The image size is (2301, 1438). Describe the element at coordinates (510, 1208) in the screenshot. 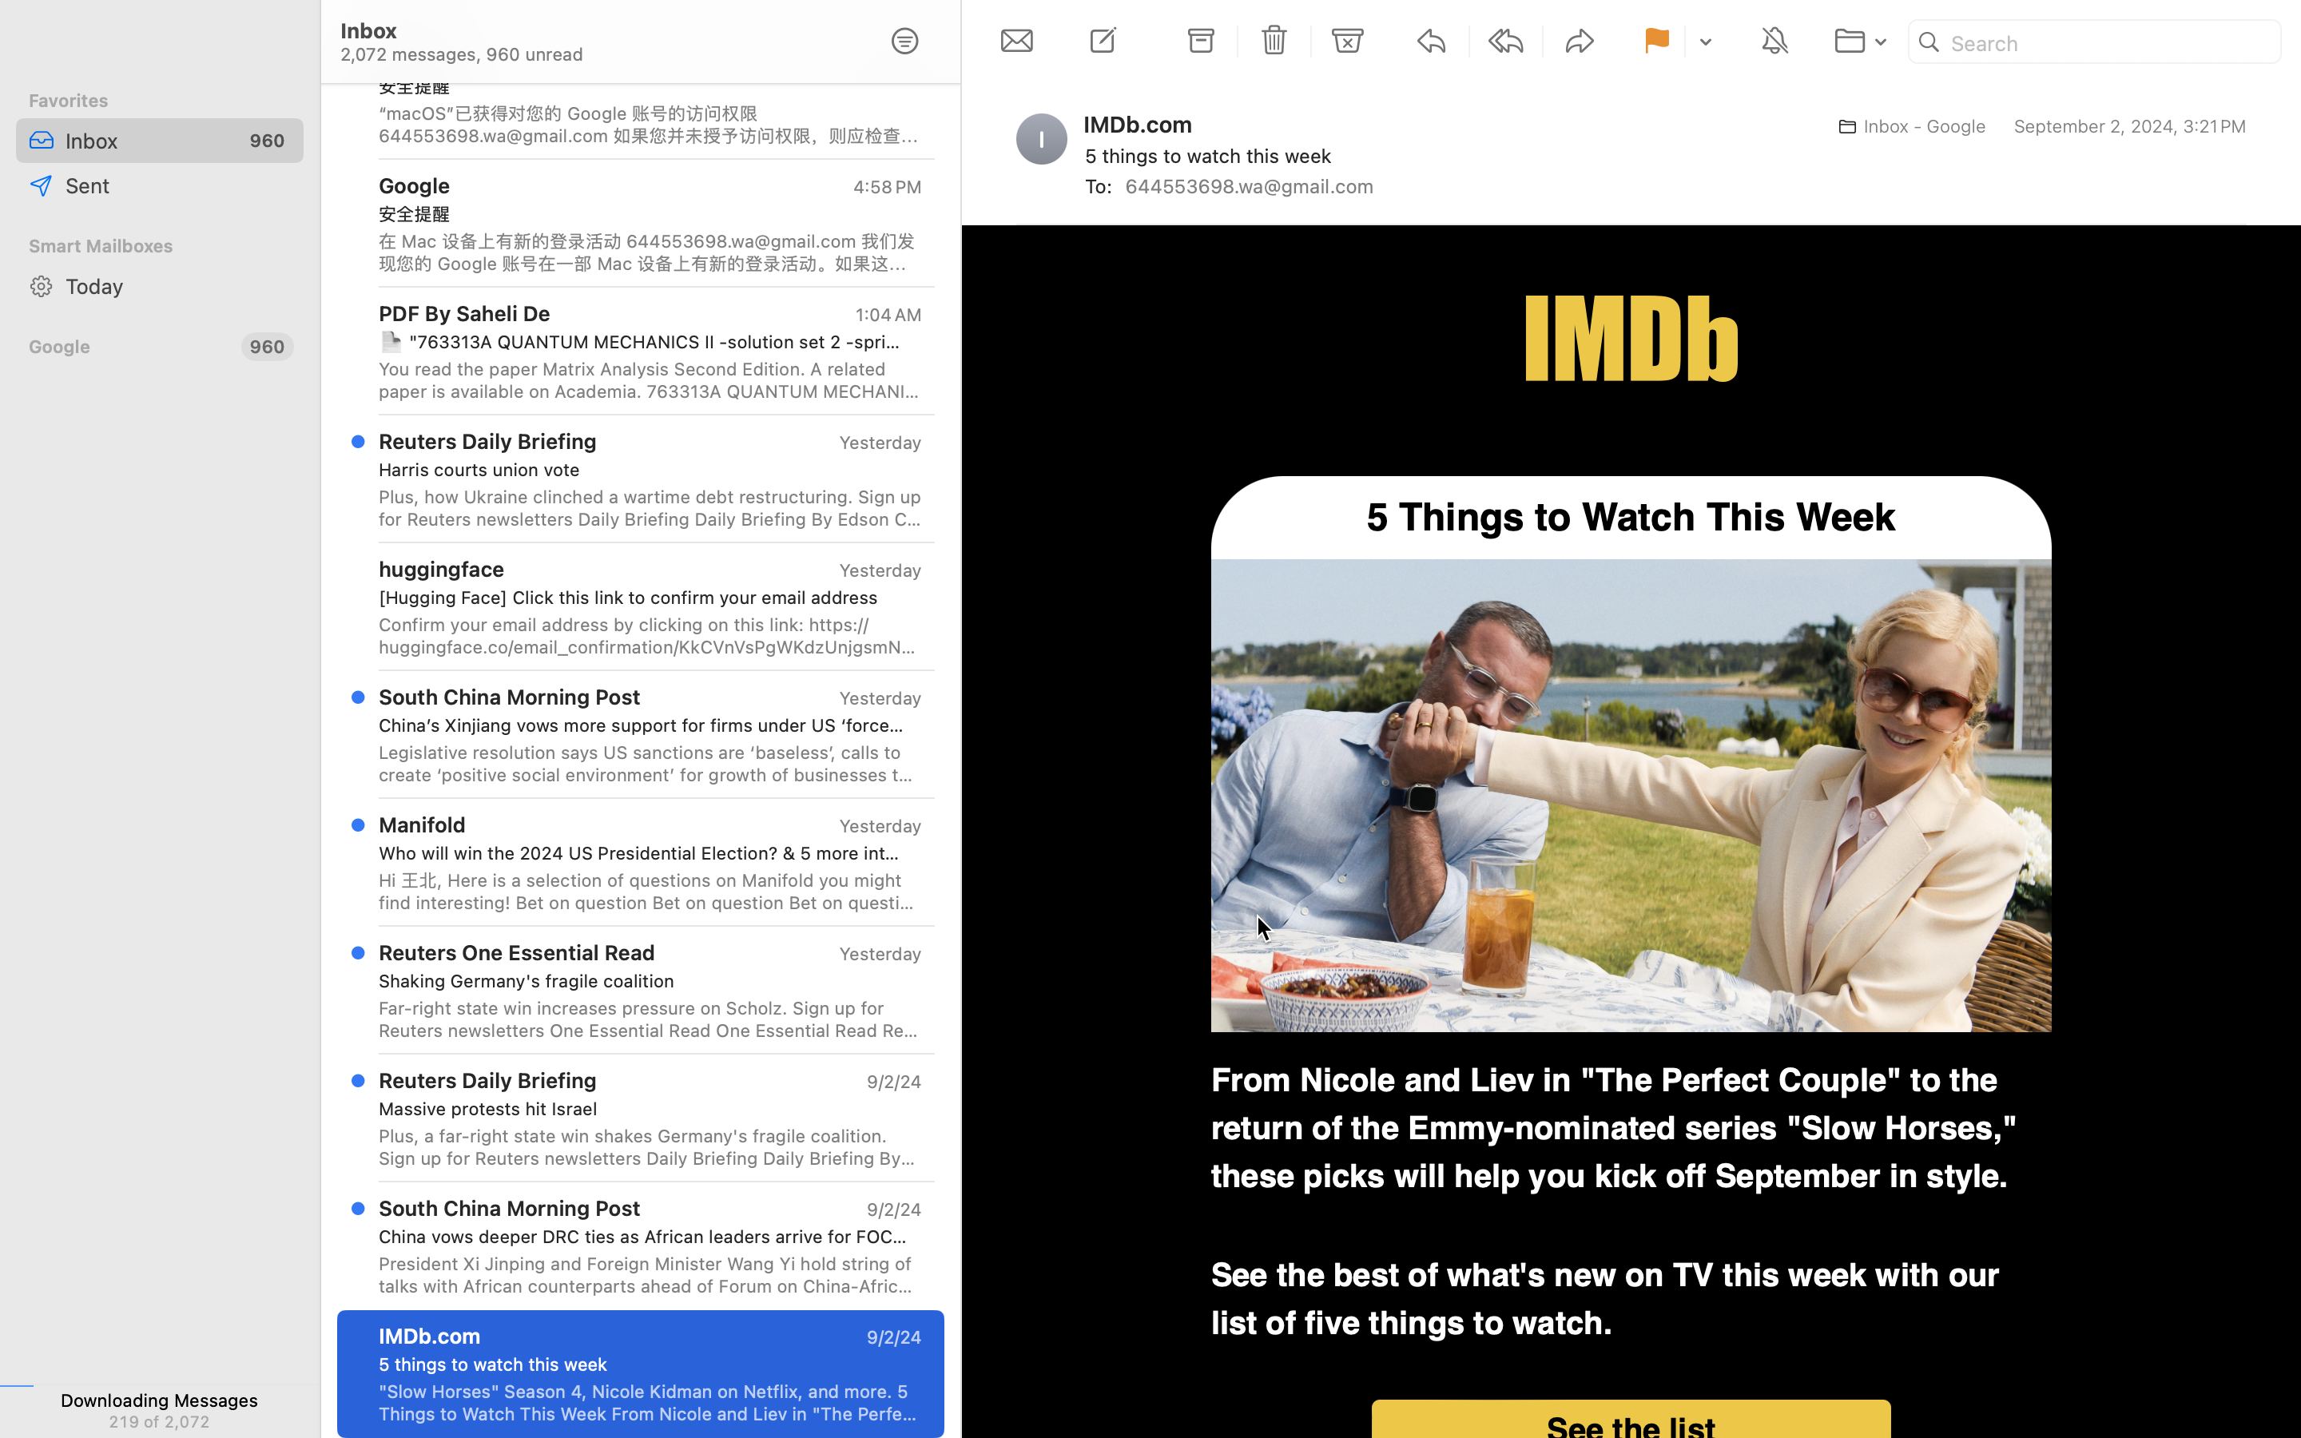

I see `South China Morning Post` at that location.